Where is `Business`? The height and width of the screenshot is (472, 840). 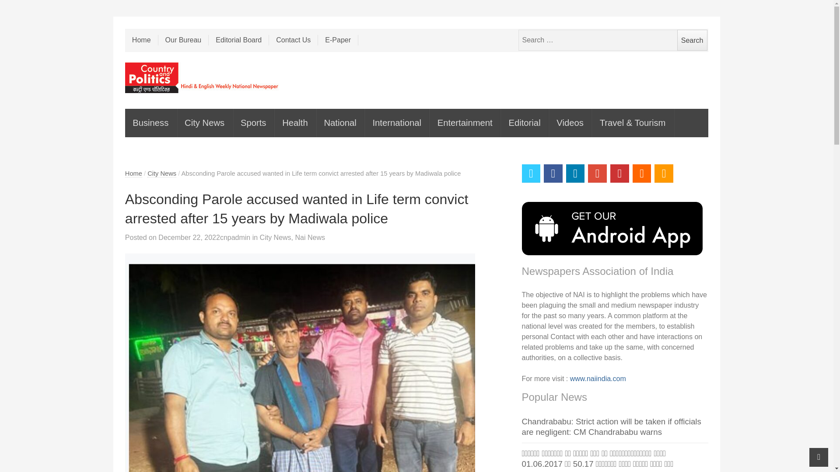
Business is located at coordinates (150, 123).